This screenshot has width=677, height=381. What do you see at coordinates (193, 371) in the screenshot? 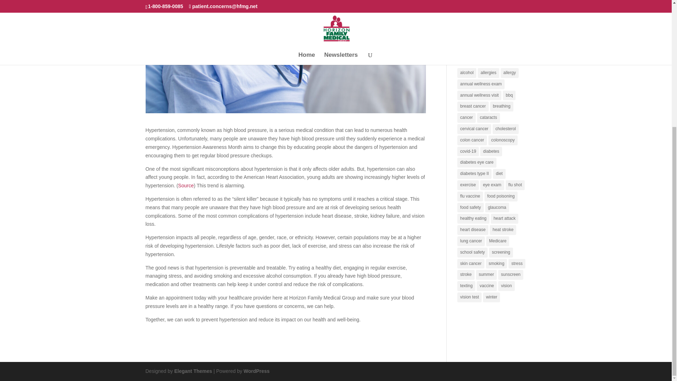
I see `Premium WordPress Themes` at bounding box center [193, 371].